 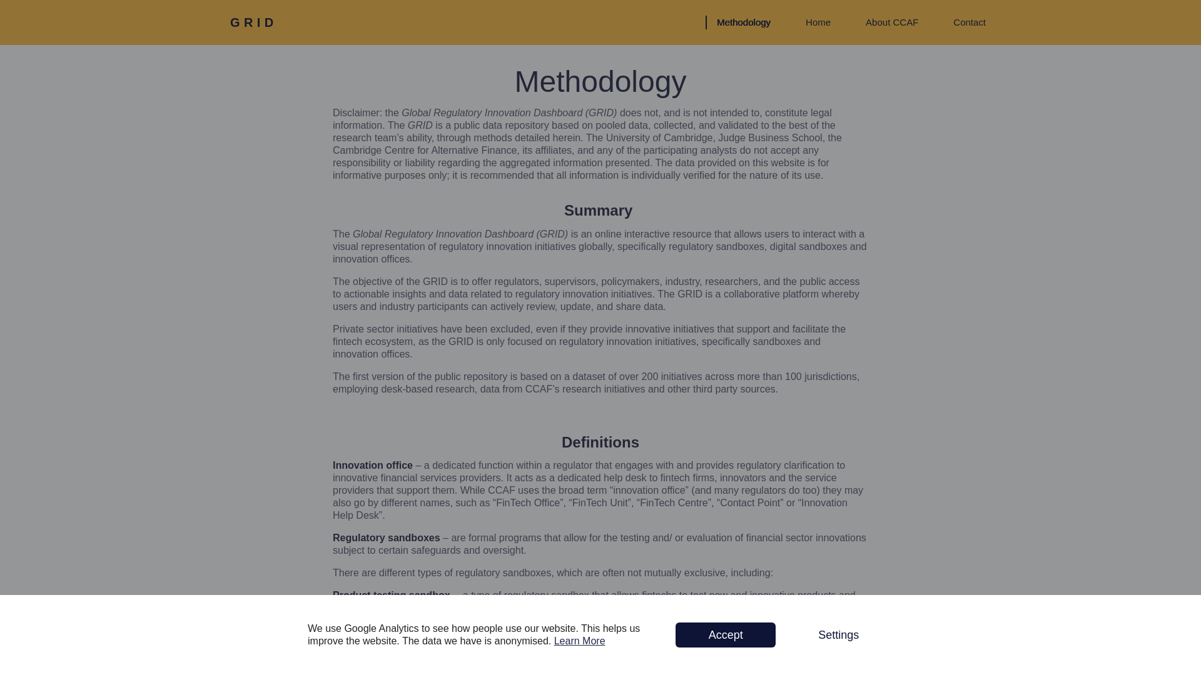 What do you see at coordinates (741, 22) in the screenshot?
I see `Methodology` at bounding box center [741, 22].